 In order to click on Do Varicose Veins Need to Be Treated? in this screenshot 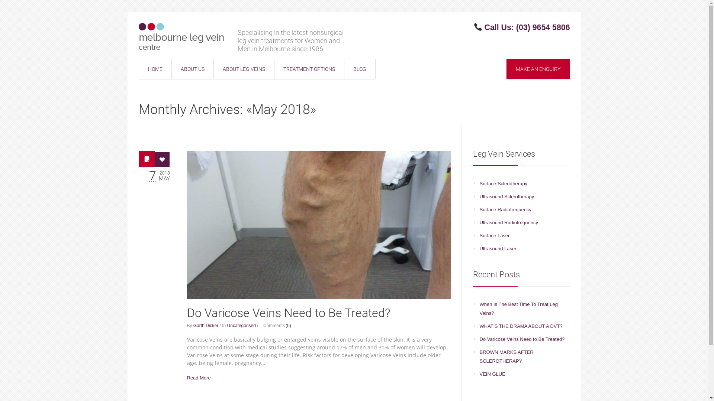, I will do `click(522, 339)`.